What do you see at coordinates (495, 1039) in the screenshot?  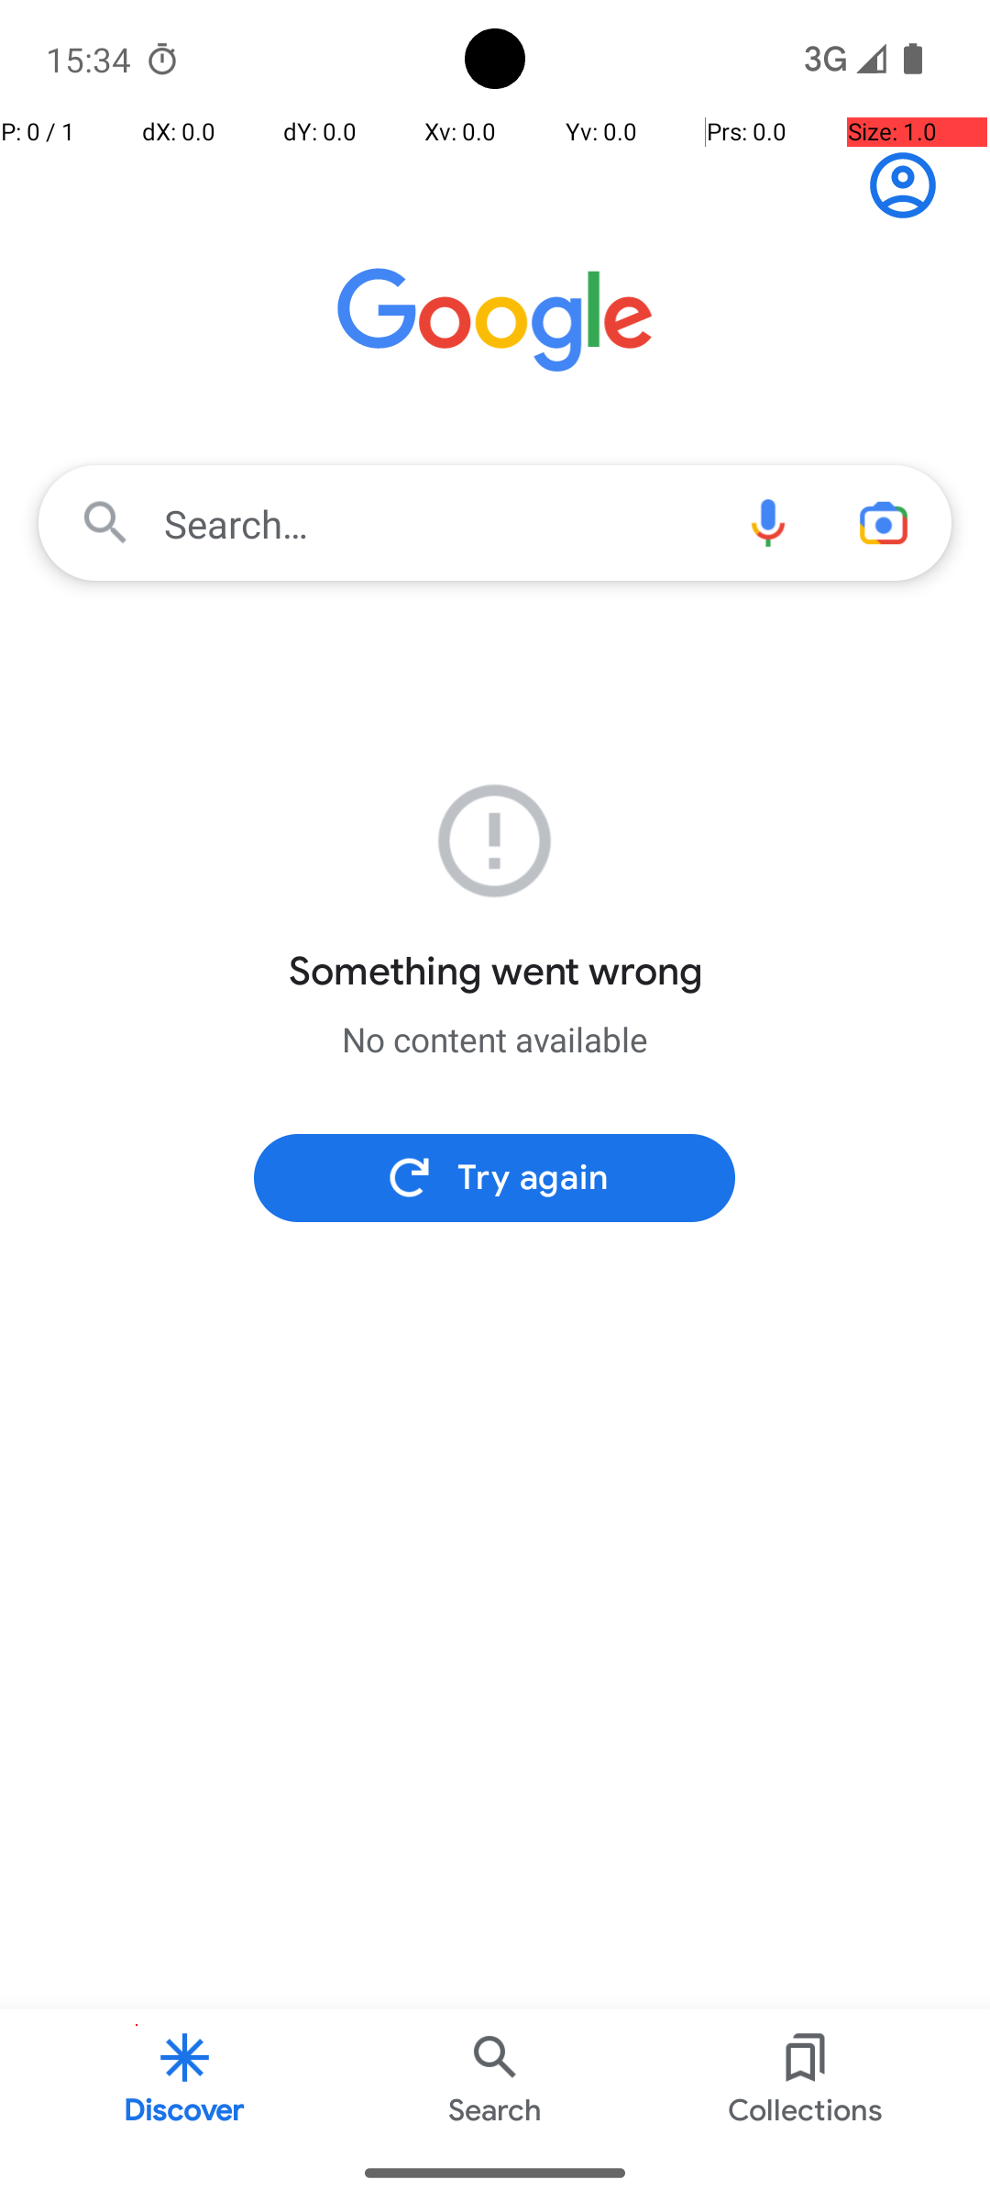 I see `No content available` at bounding box center [495, 1039].